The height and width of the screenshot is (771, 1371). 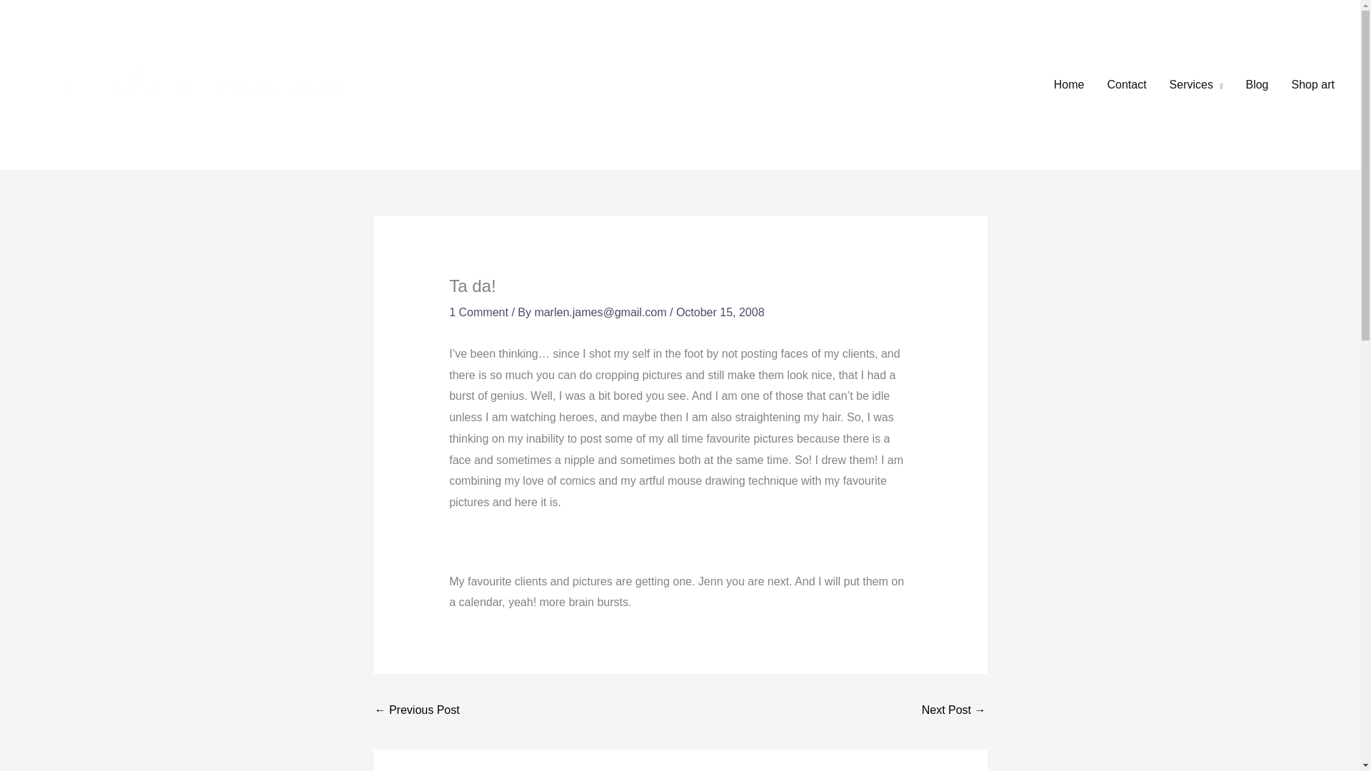 I want to click on ha! I am done!, so click(x=417, y=711).